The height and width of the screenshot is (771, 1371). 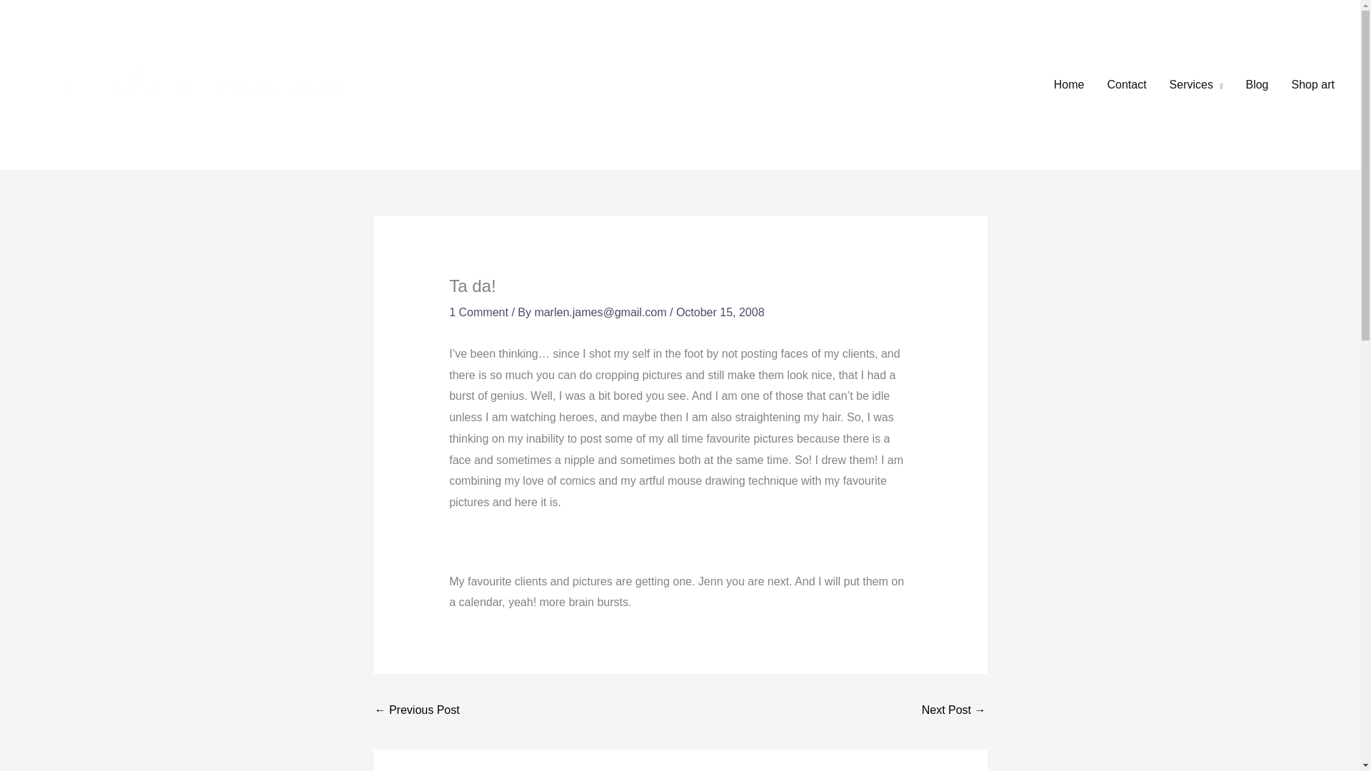 I want to click on ha! I am done!, so click(x=417, y=711).